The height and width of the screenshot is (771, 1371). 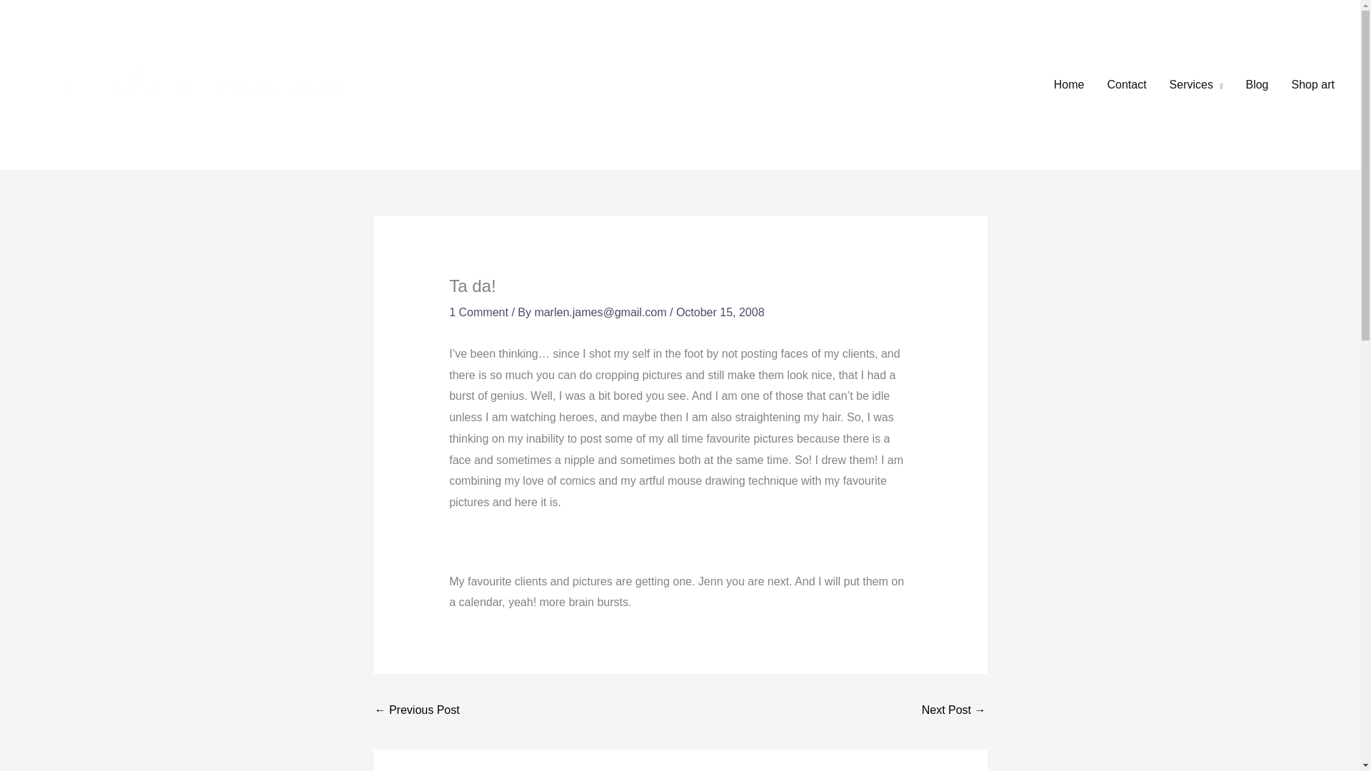 I want to click on ha! I am done!, so click(x=417, y=711).